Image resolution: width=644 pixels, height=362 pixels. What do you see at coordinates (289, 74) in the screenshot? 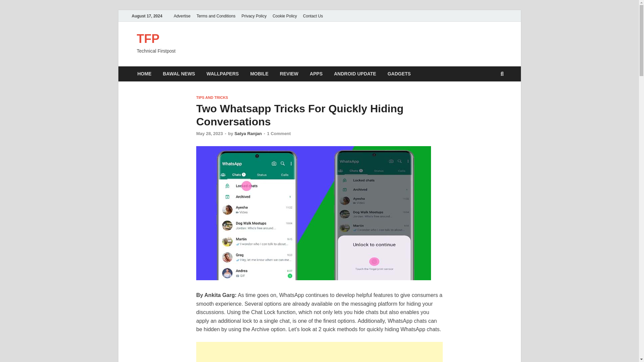
I see `REVIEW` at bounding box center [289, 74].